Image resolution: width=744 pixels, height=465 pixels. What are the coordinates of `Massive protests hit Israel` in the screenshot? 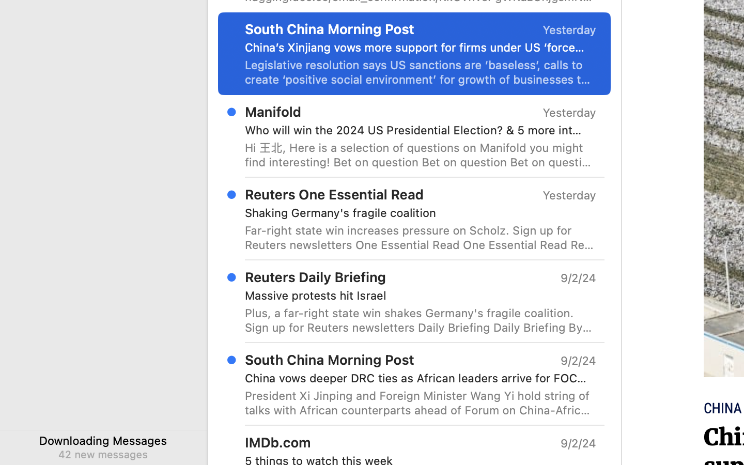 It's located at (416, 296).